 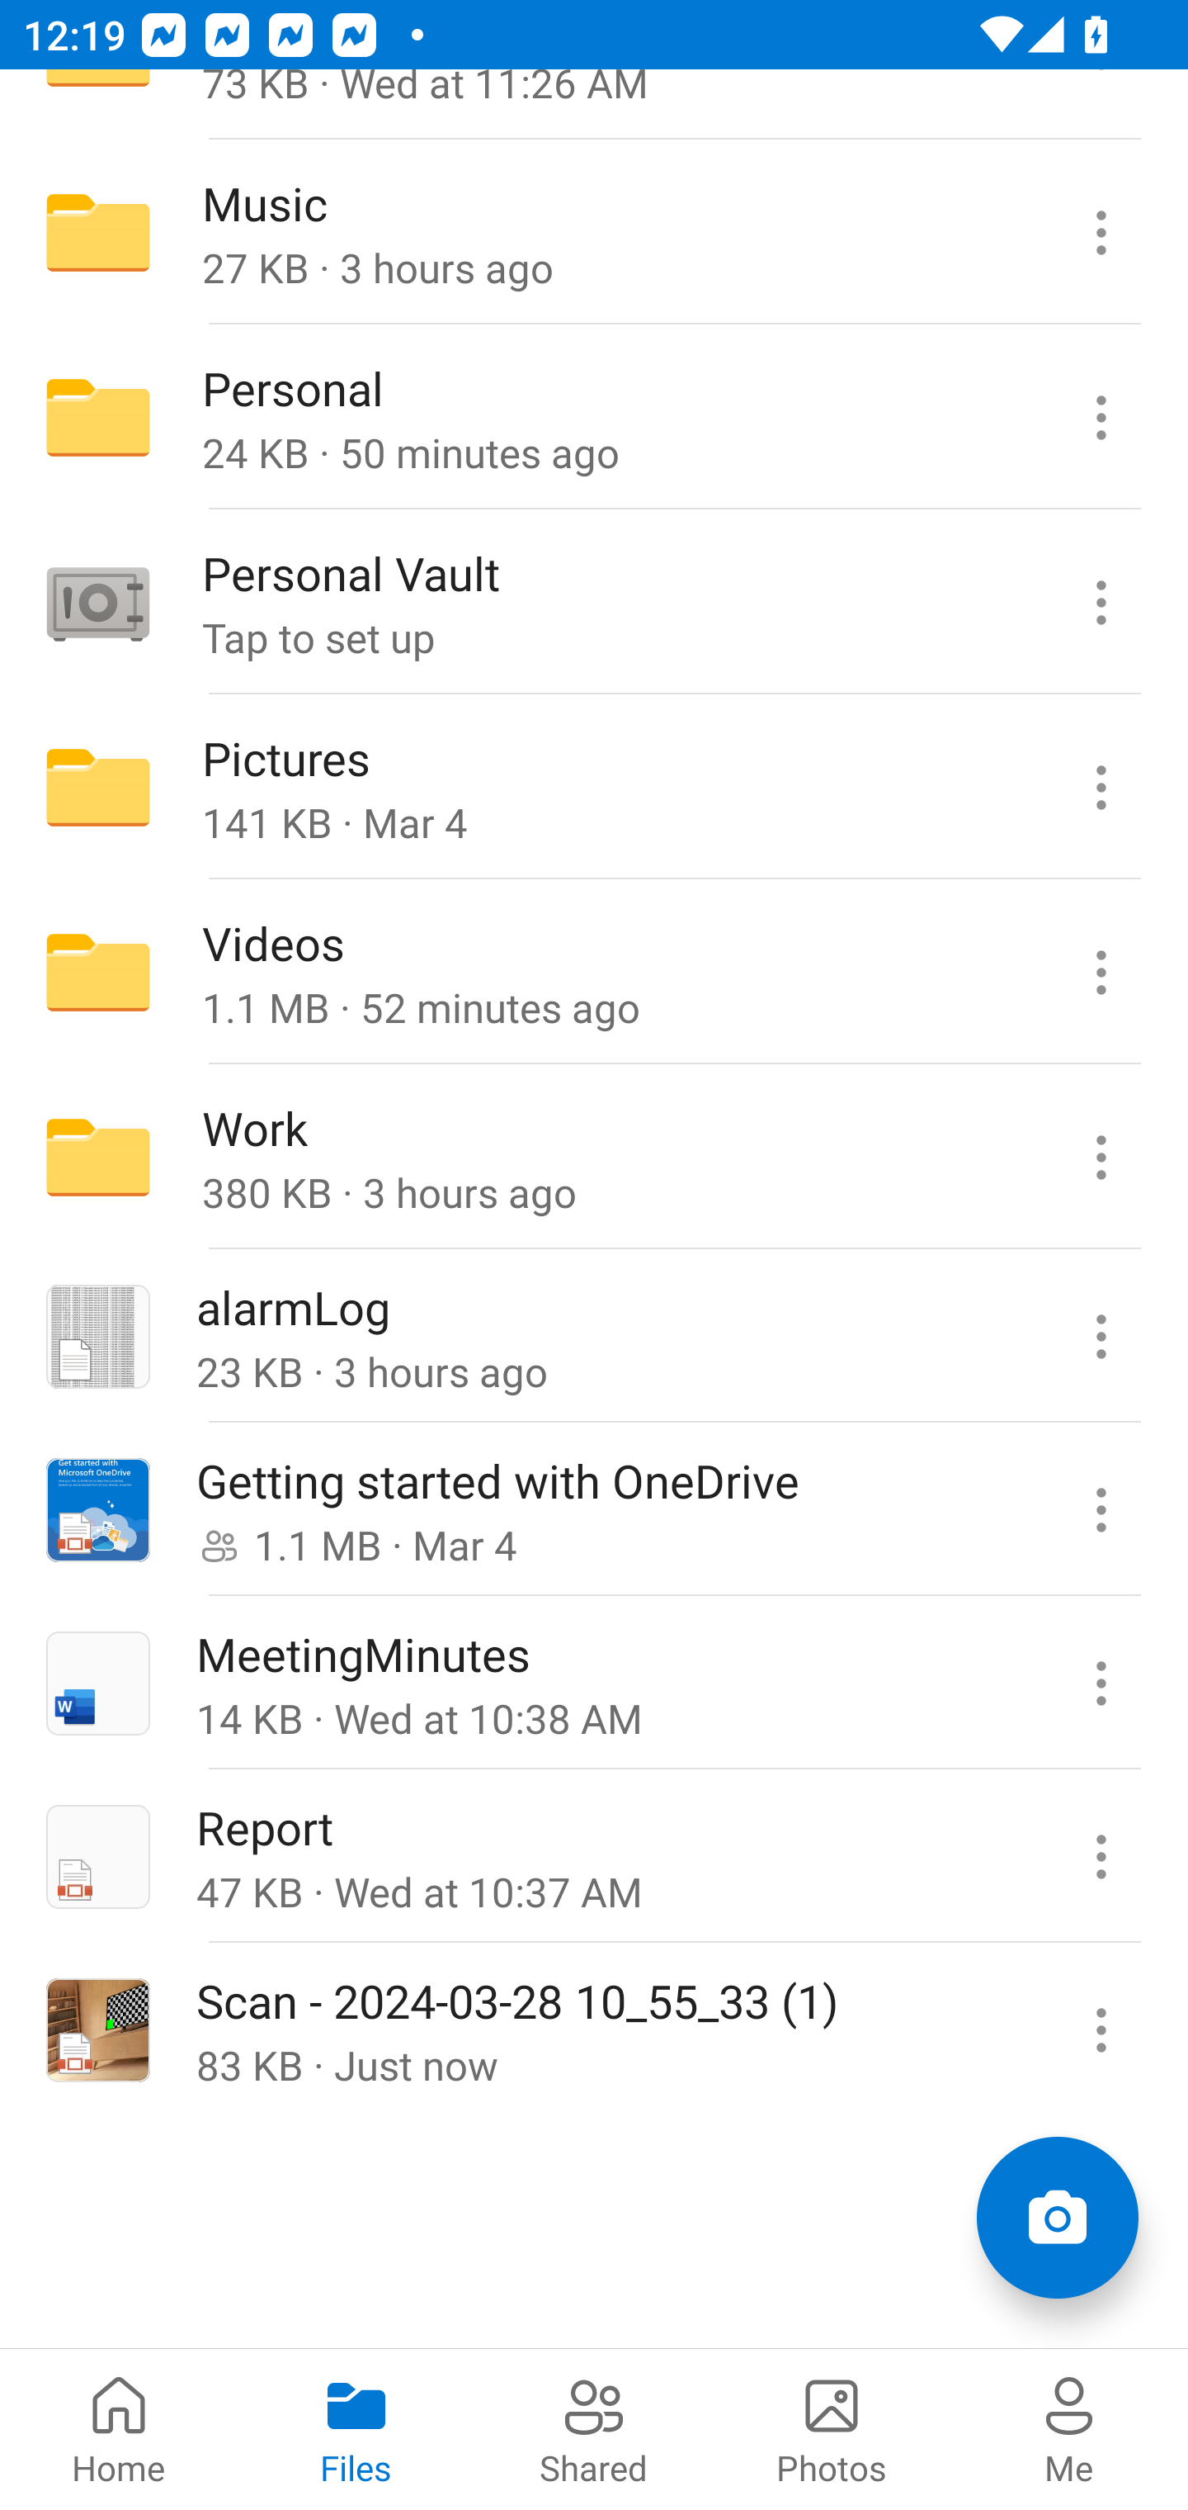 What do you see at coordinates (594, 233) in the screenshot?
I see `Folder Music 27 KB · 3 hours ago Music commands` at bounding box center [594, 233].